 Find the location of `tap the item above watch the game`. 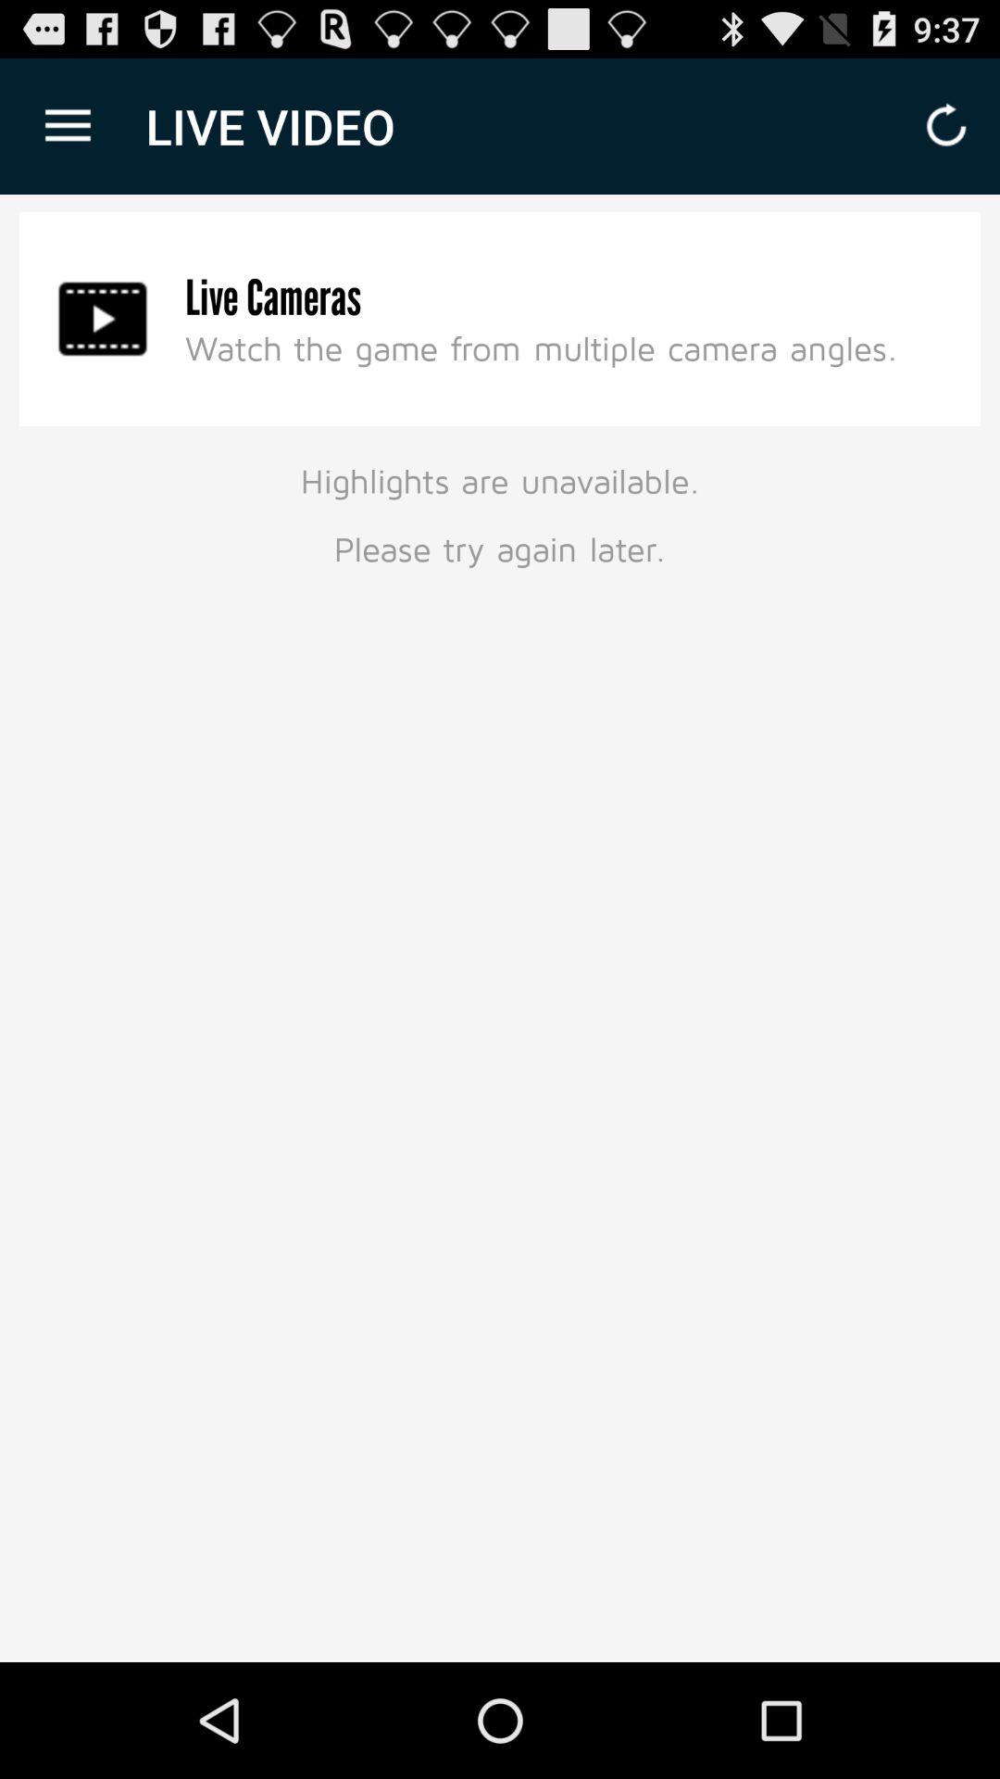

tap the item above watch the game is located at coordinates (273, 298).